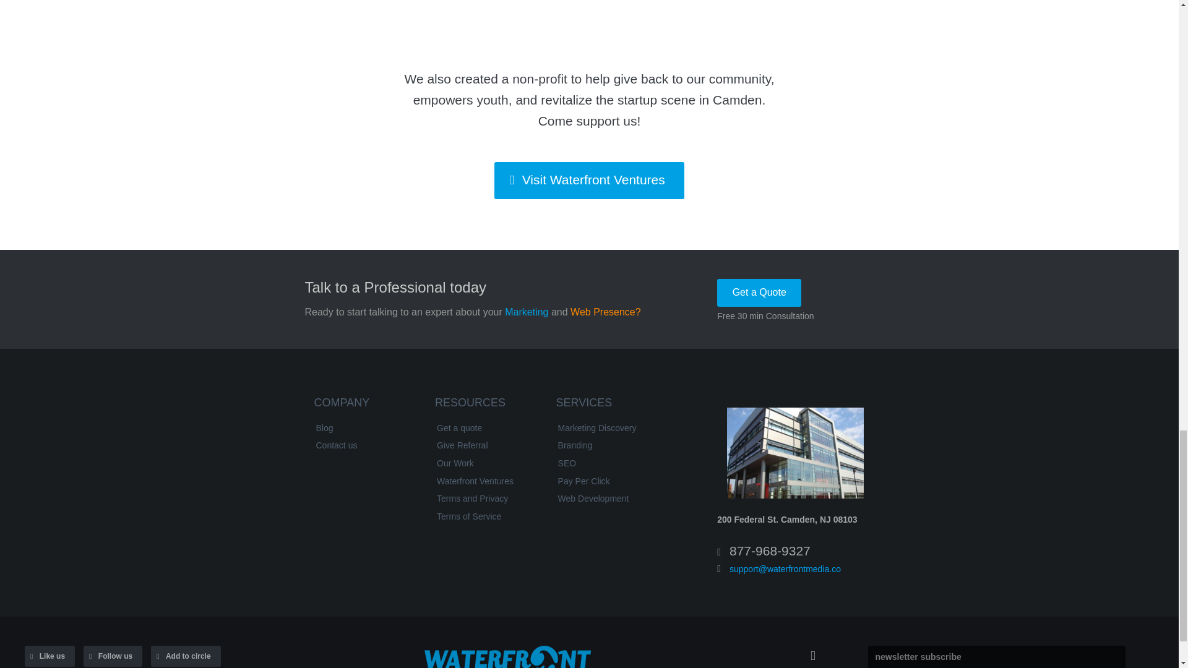 This screenshot has width=1188, height=668. What do you see at coordinates (759, 293) in the screenshot?
I see `Get a Quote` at bounding box center [759, 293].